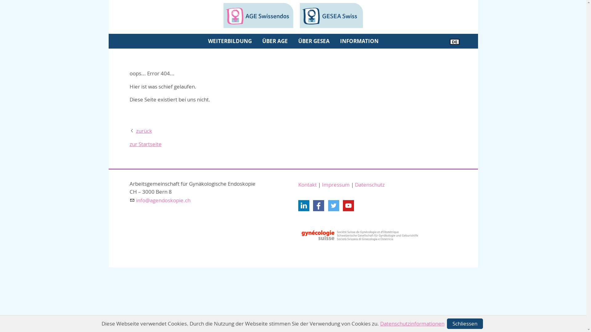 This screenshot has height=332, width=591. What do you see at coordinates (304, 206) in the screenshot?
I see ` ` at bounding box center [304, 206].